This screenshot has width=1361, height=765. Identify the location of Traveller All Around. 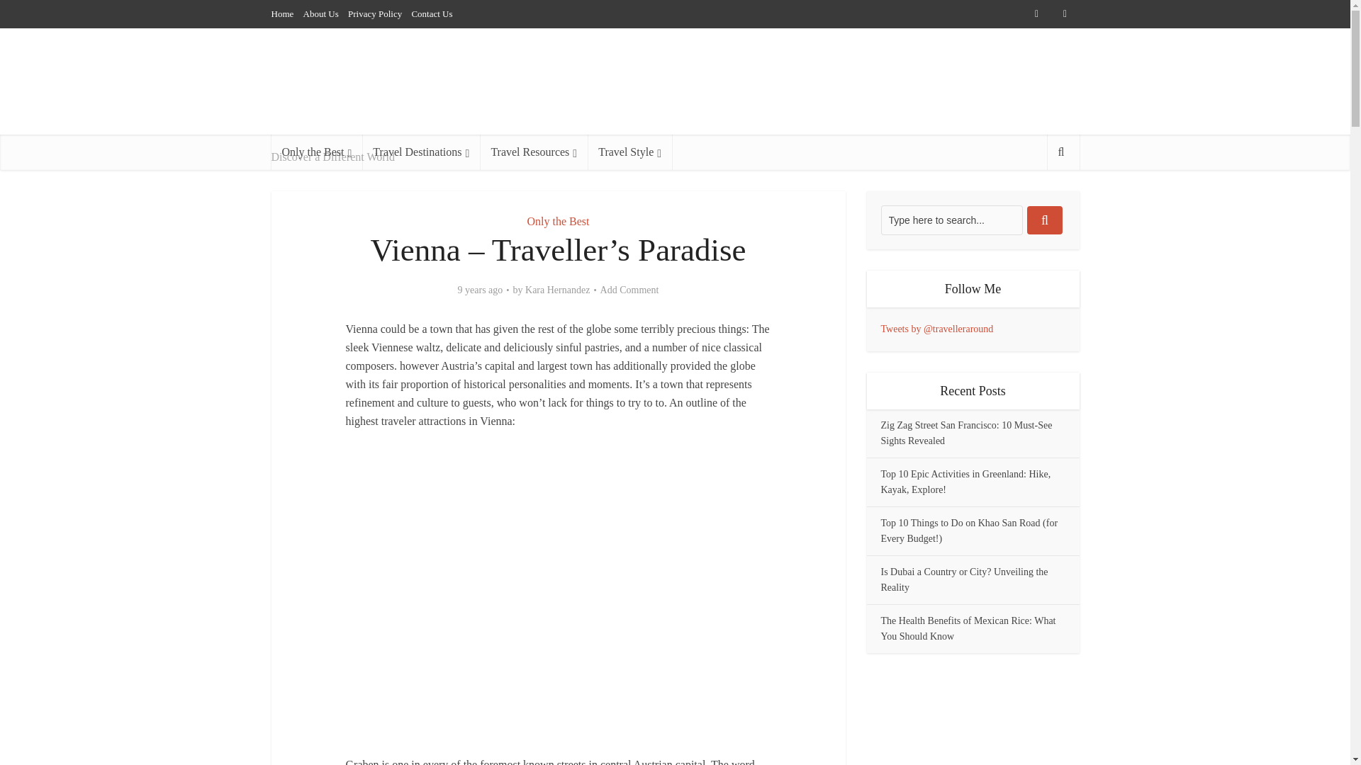
(377, 92).